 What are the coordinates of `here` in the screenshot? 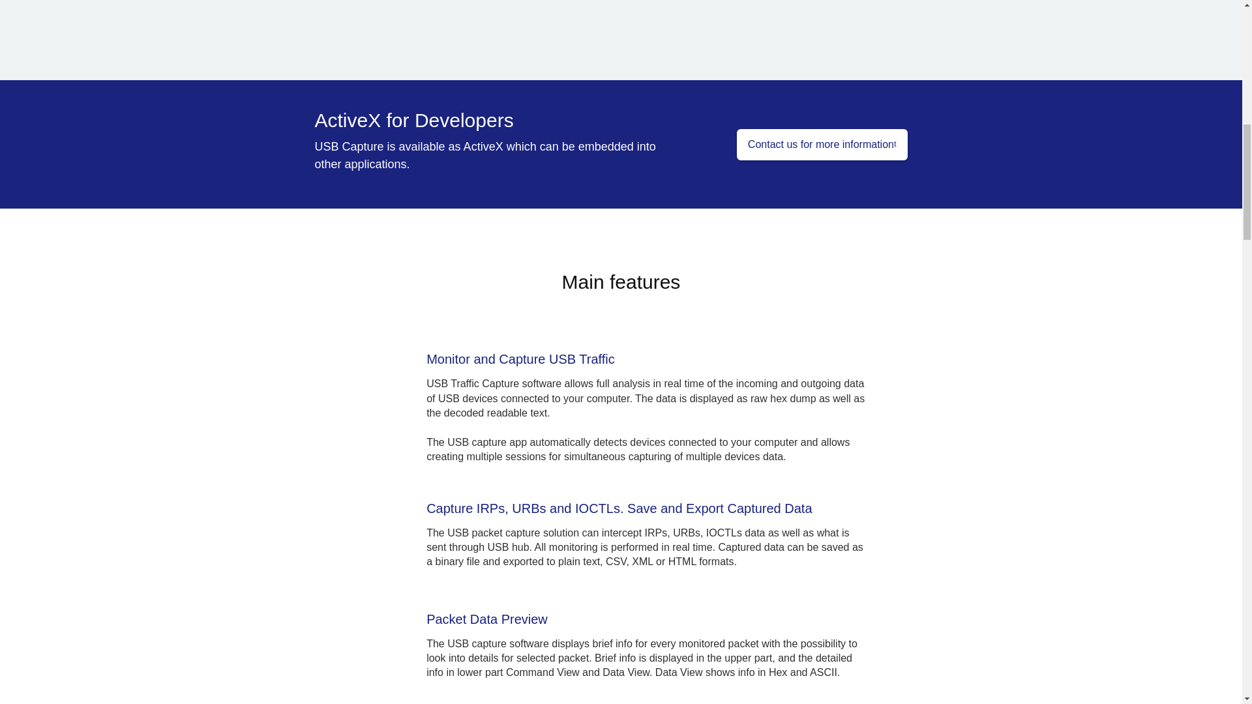 It's located at (464, 639).